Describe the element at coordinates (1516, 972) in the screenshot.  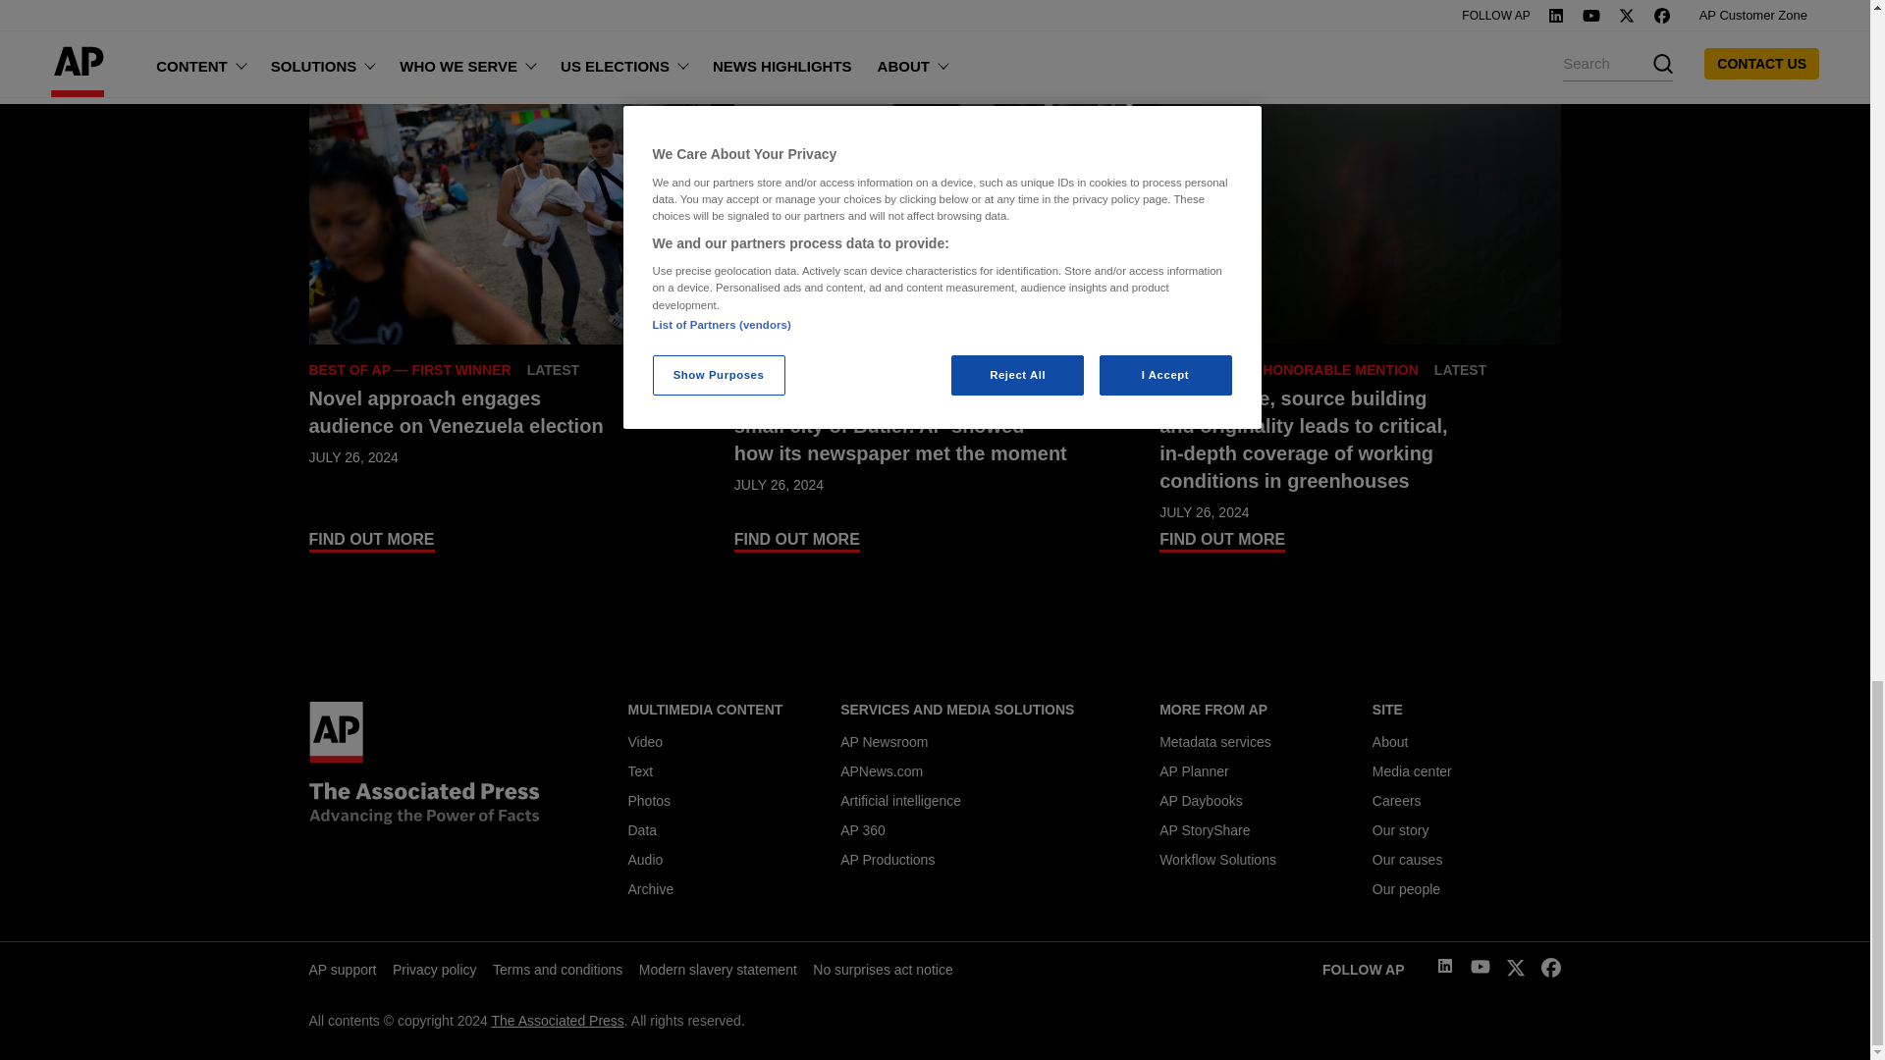
I see `Twitter` at that location.